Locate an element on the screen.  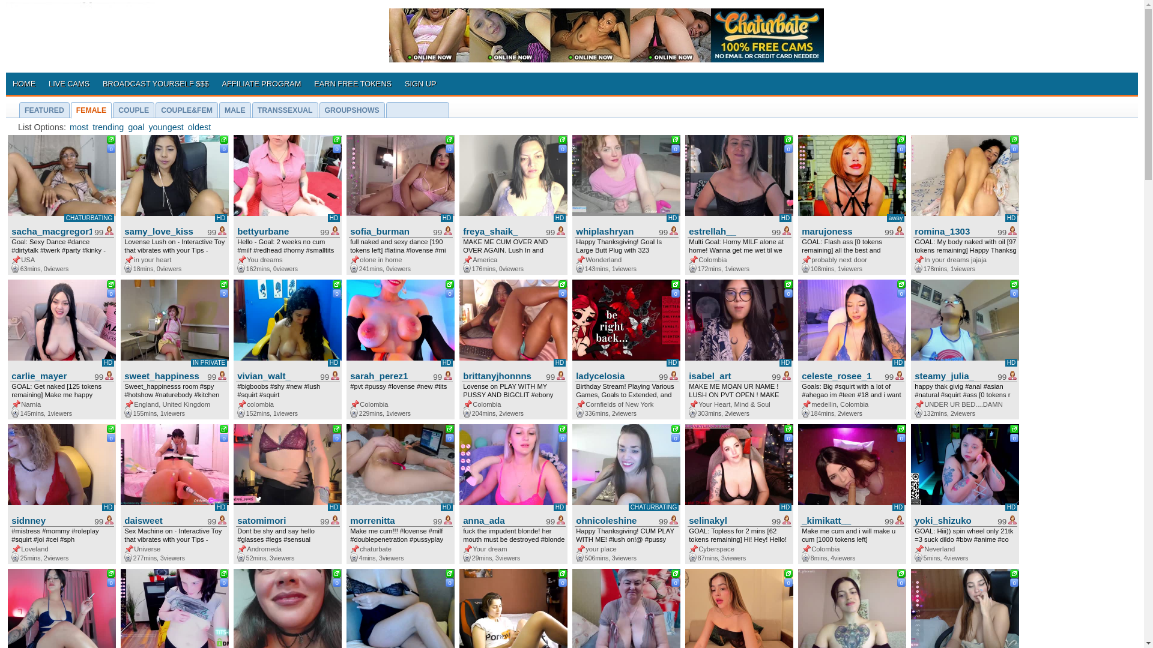
     is located at coordinates (338, 574).